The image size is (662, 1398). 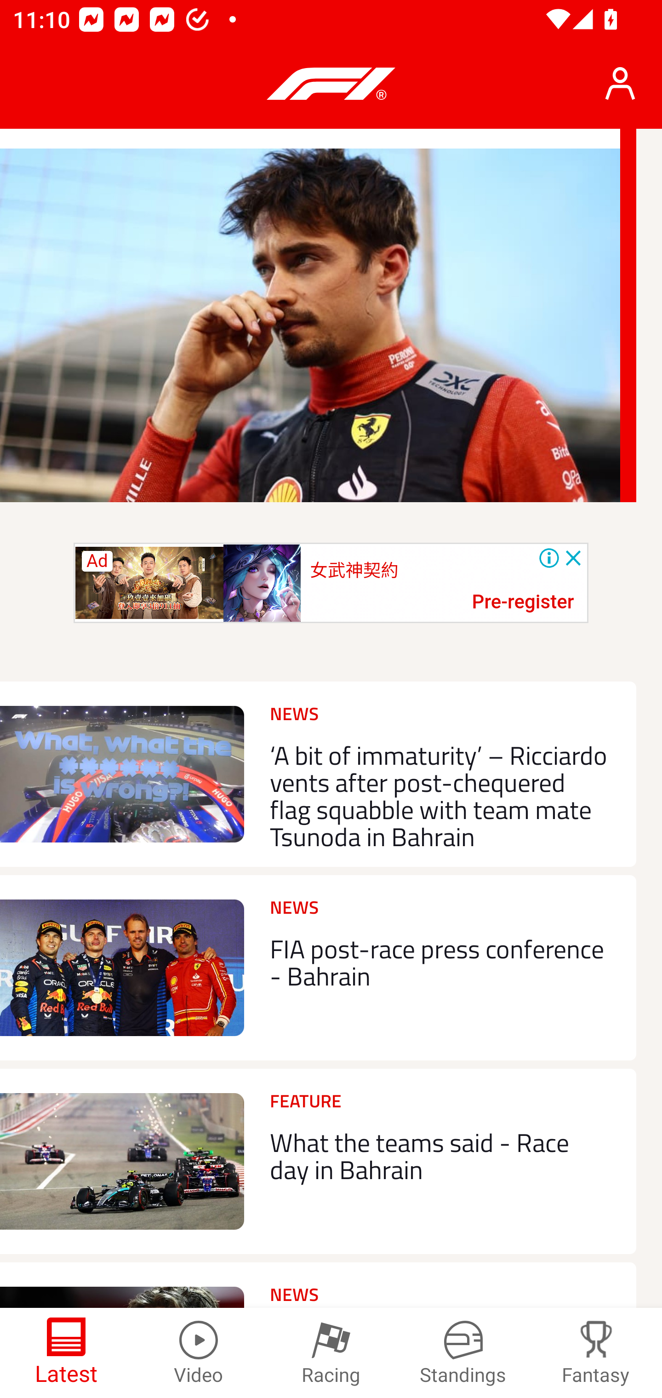 What do you see at coordinates (523, 603) in the screenshot?
I see `Pre-register` at bounding box center [523, 603].